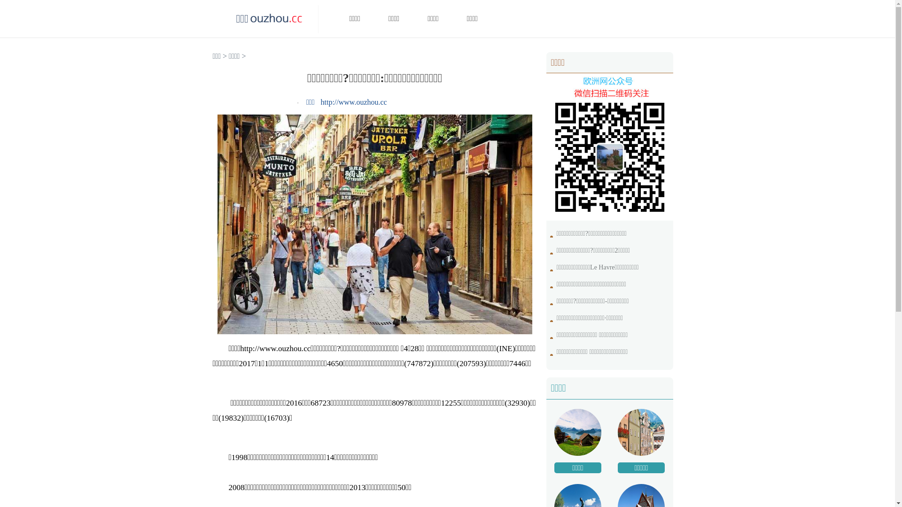  I want to click on http://www.ouzhou.cc, so click(354, 102).